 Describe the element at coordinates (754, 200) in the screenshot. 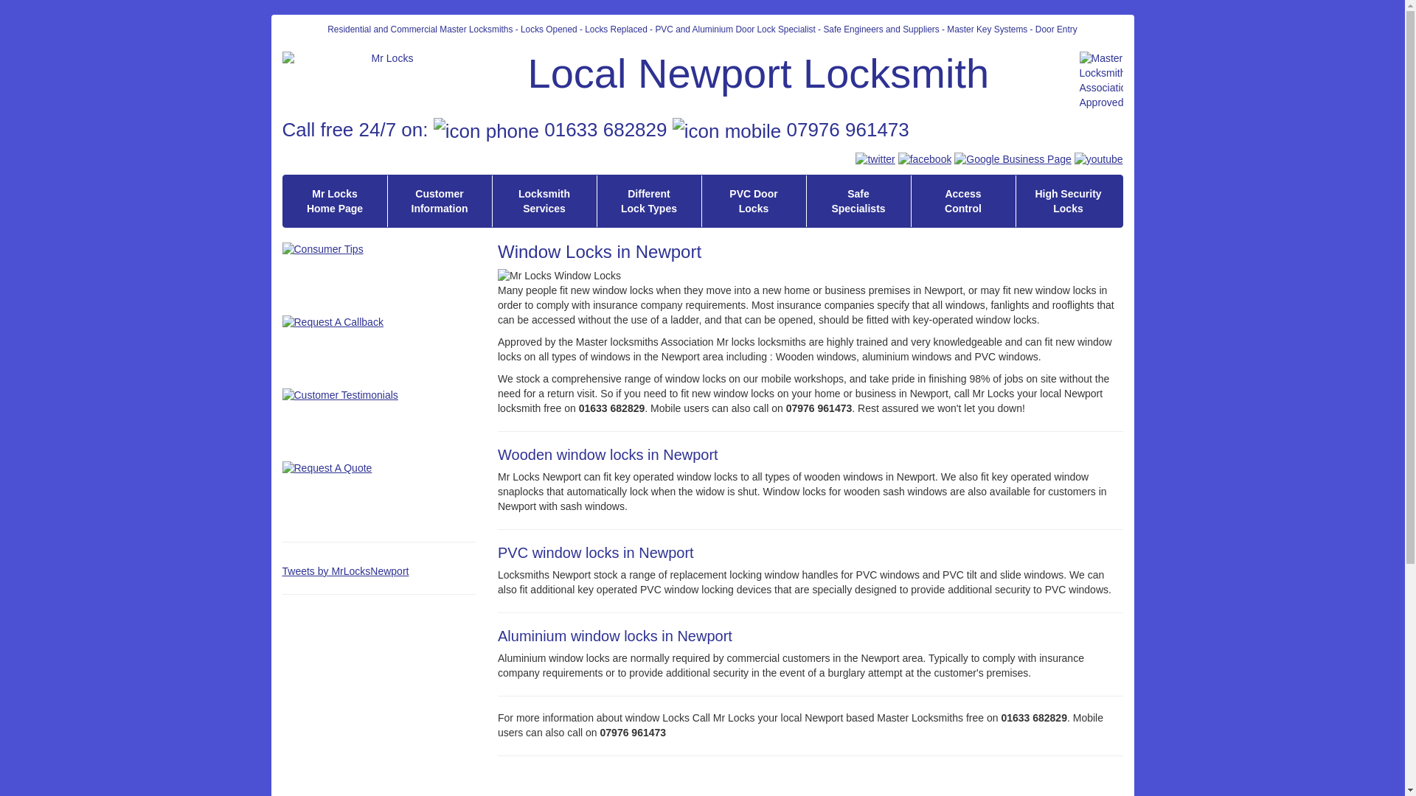

I see `Request a Callback from Mr Locks Ltd` at that location.